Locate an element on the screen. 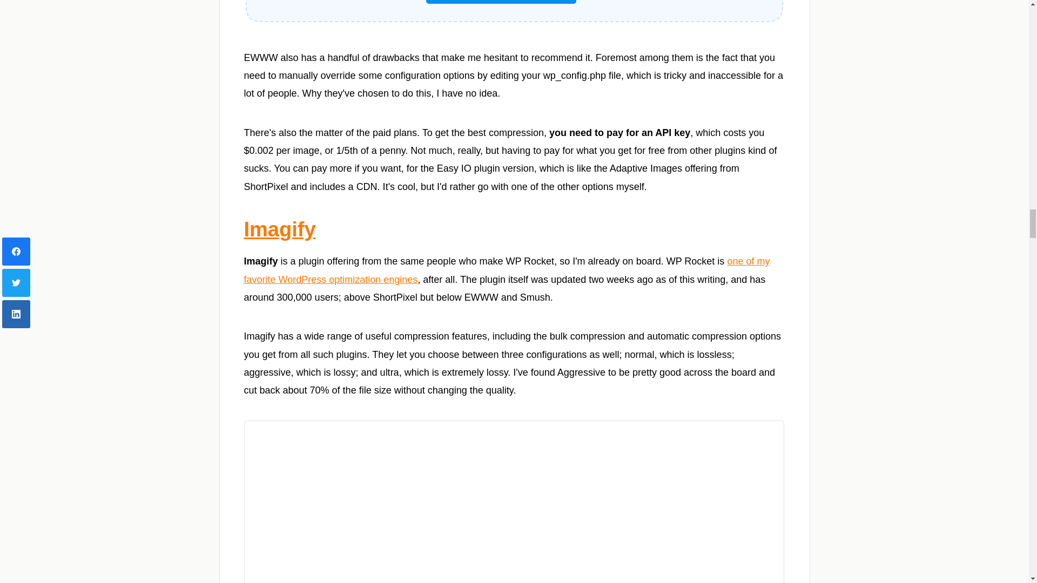 This screenshot has width=1037, height=583. Free Strategy Call is located at coordinates (501, 2).